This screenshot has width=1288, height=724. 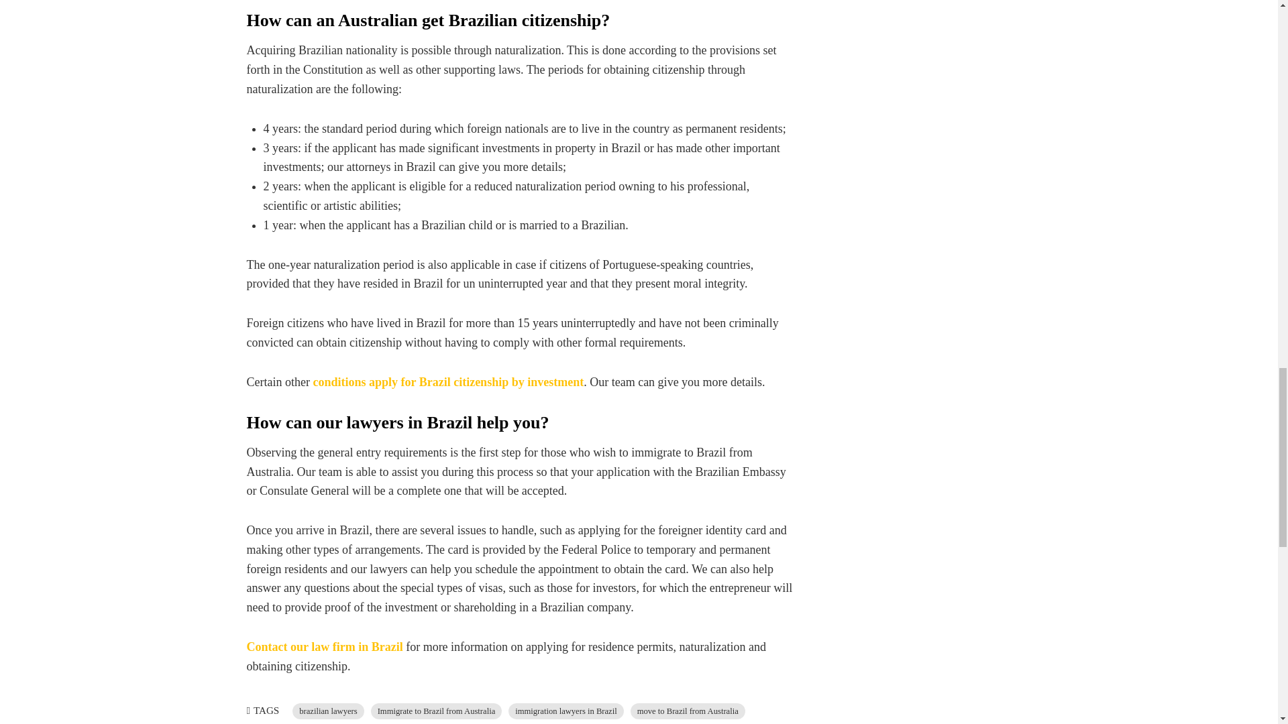 What do you see at coordinates (448, 382) in the screenshot?
I see `conditions apply for Brazil citizenship by investment` at bounding box center [448, 382].